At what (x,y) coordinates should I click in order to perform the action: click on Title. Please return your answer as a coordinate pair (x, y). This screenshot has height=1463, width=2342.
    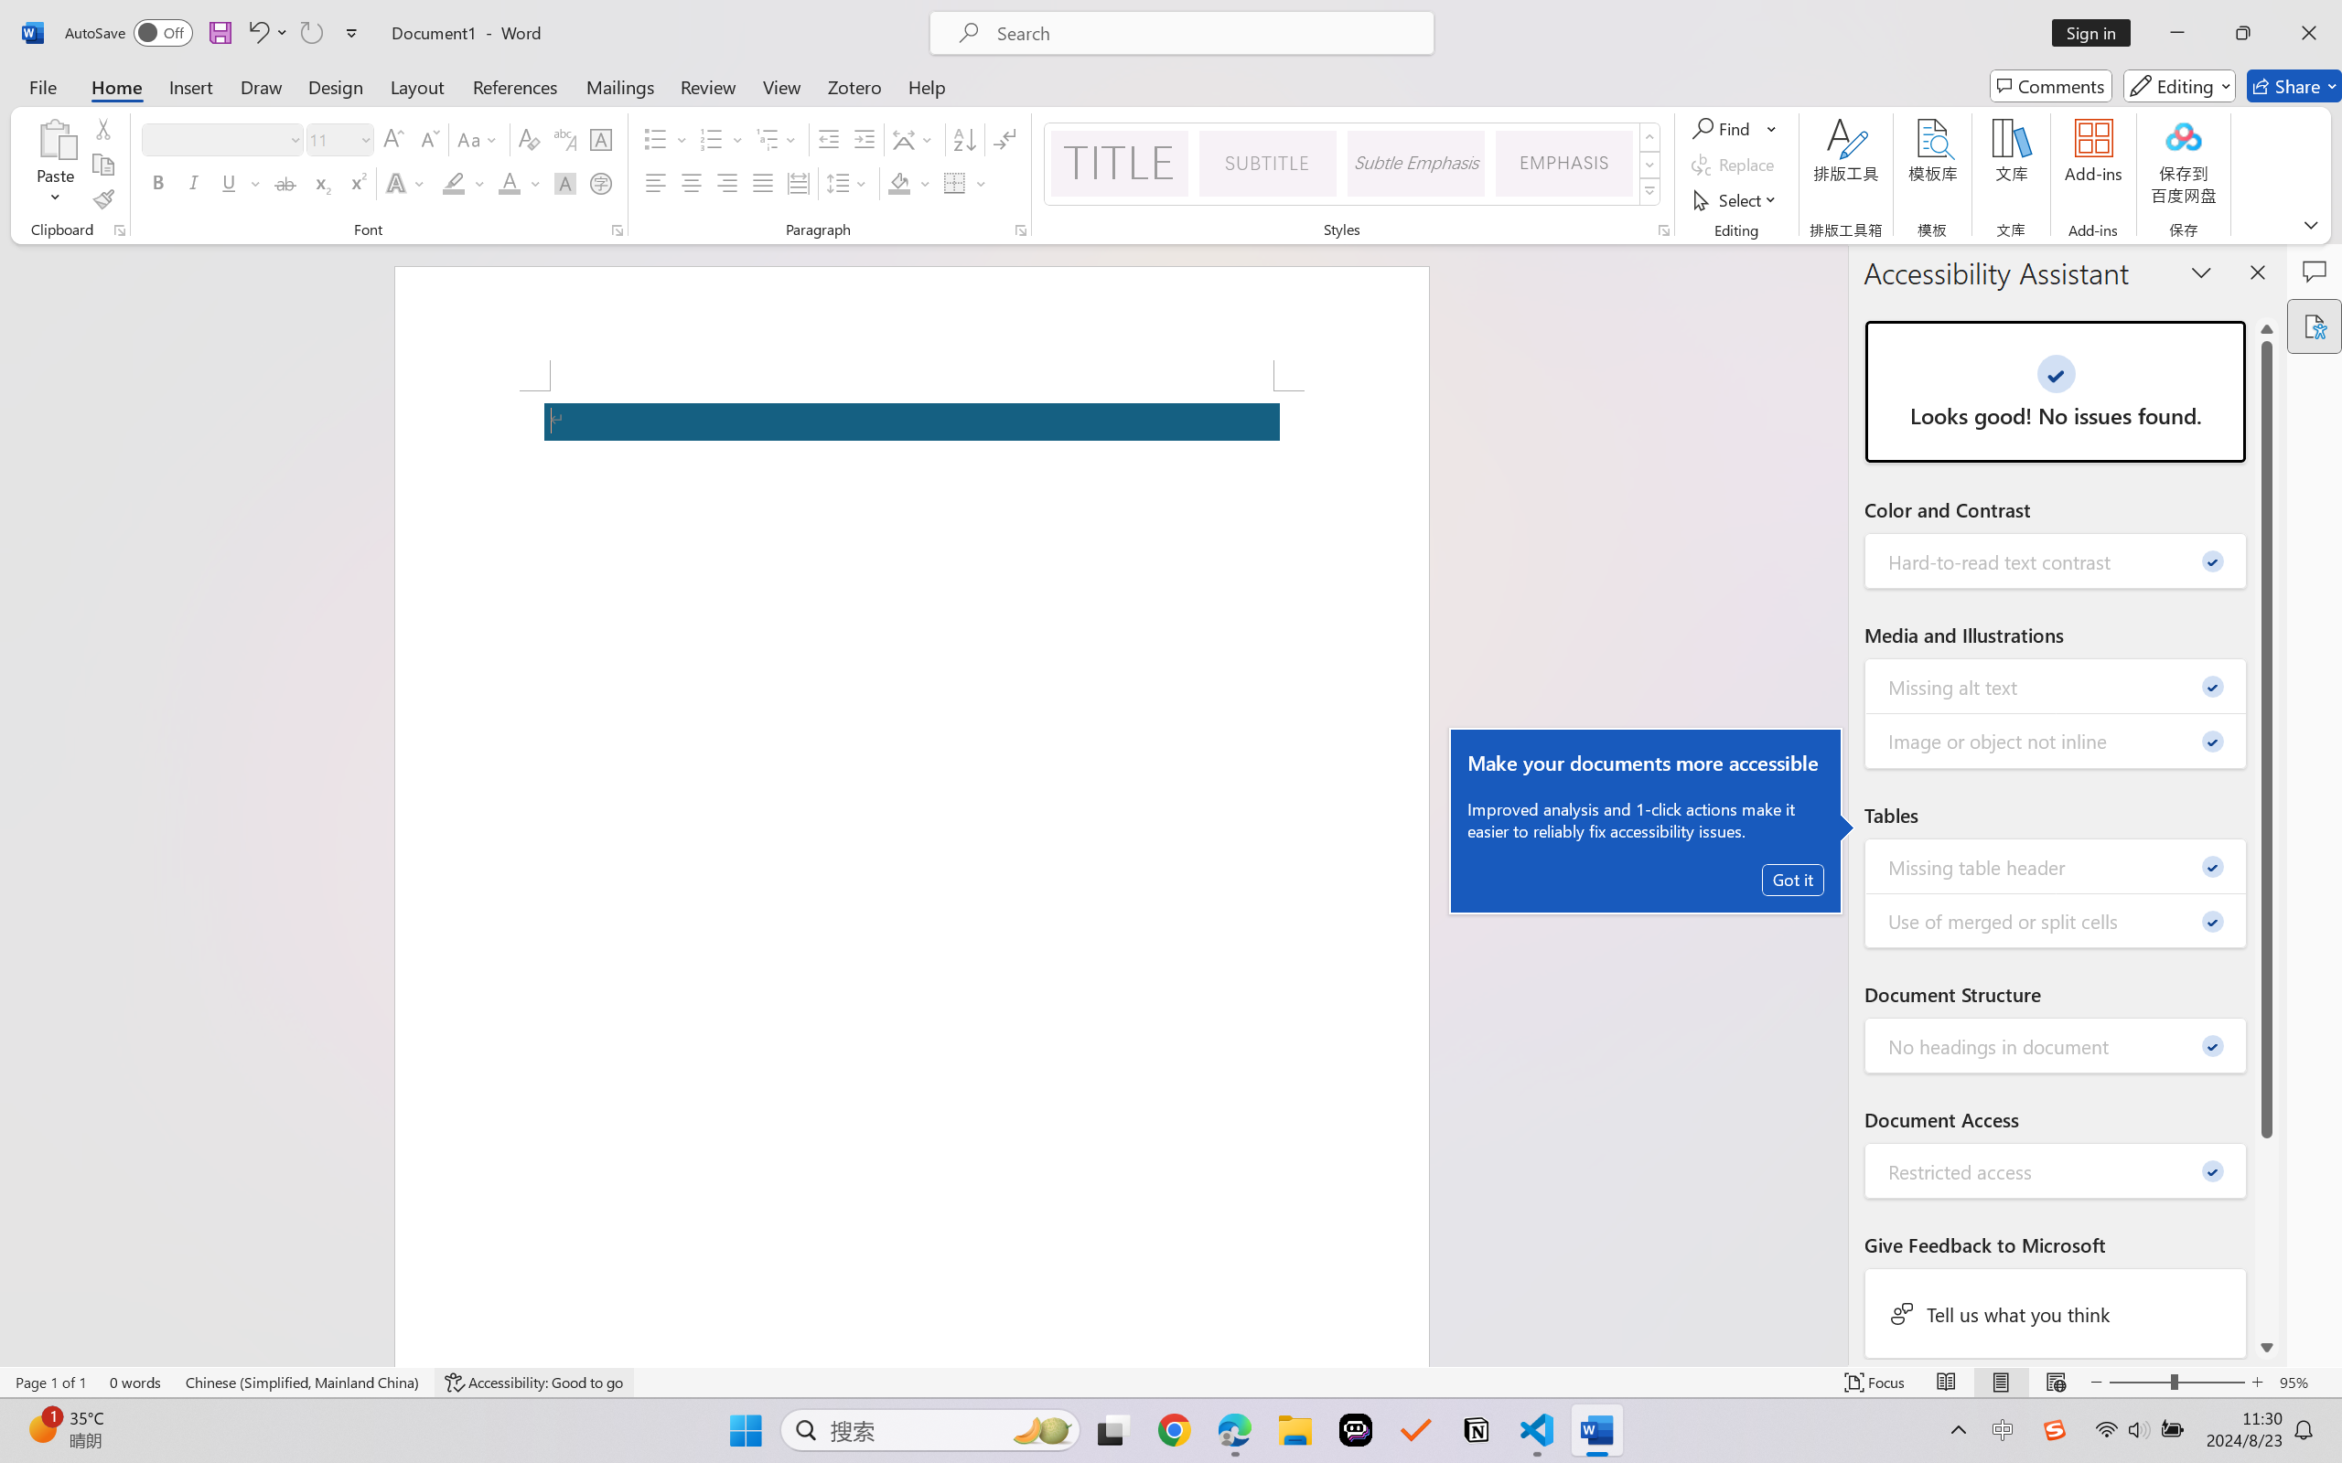
    Looking at the image, I should click on (1119, 163).